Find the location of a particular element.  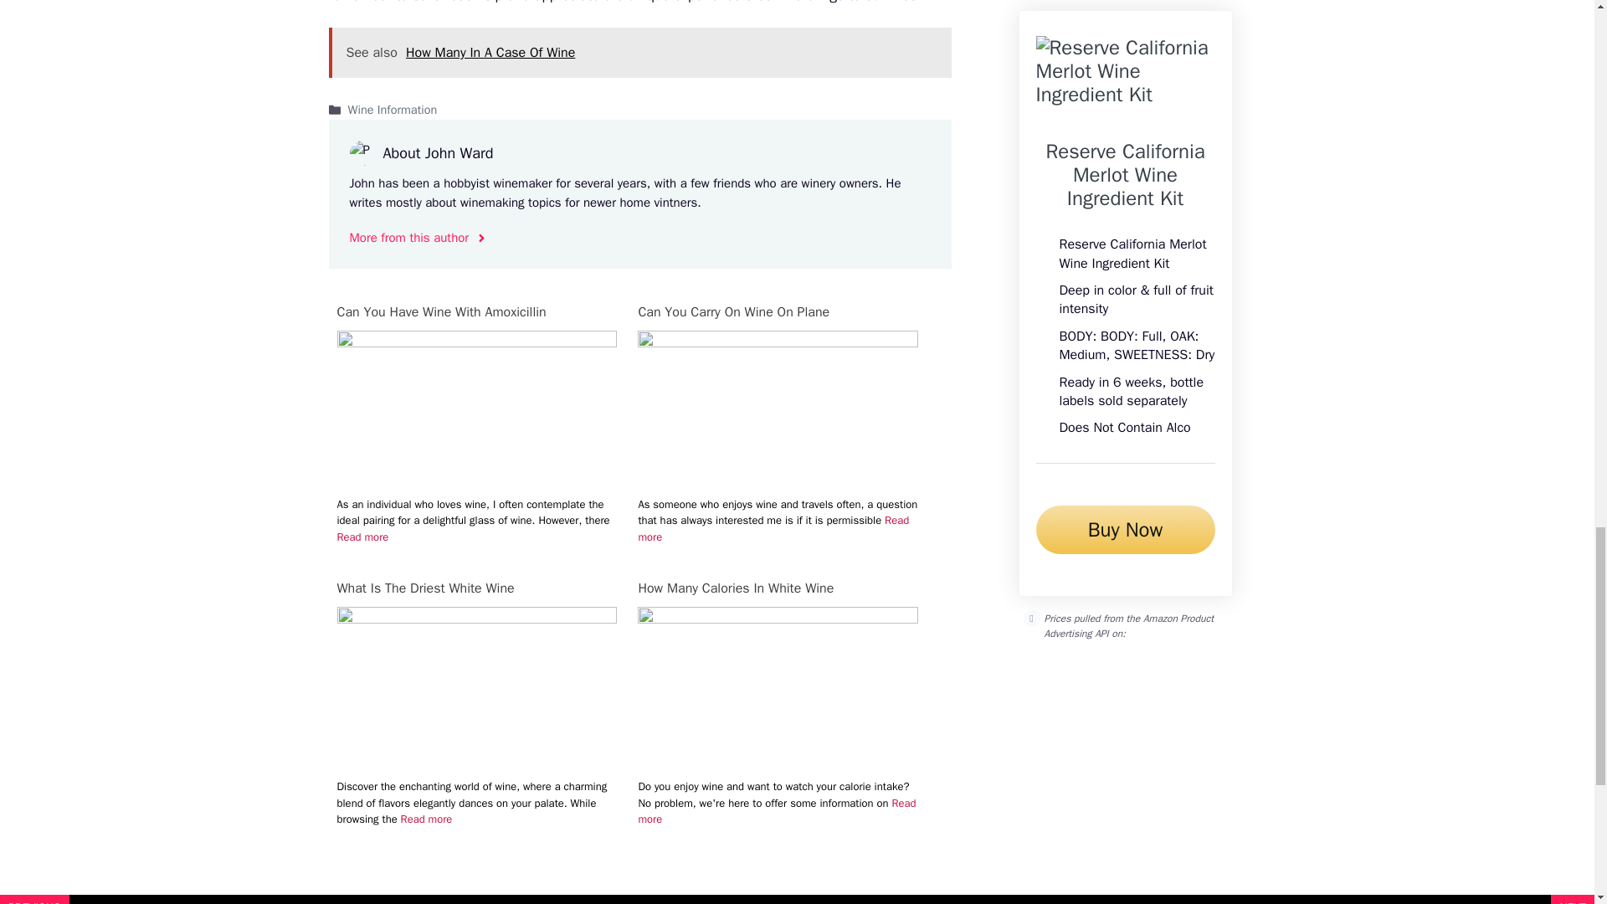

Read more is located at coordinates (773, 529).